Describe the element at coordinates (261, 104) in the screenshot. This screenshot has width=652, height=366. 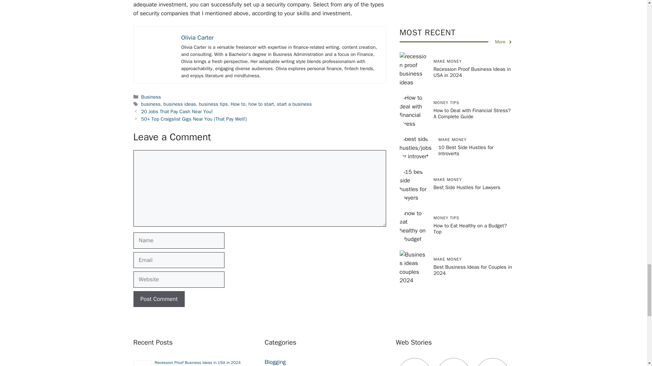
I see `how to start` at that location.